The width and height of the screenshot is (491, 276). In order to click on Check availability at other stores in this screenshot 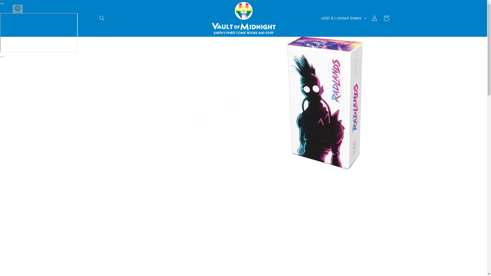, I will do `click(131, 232)`.